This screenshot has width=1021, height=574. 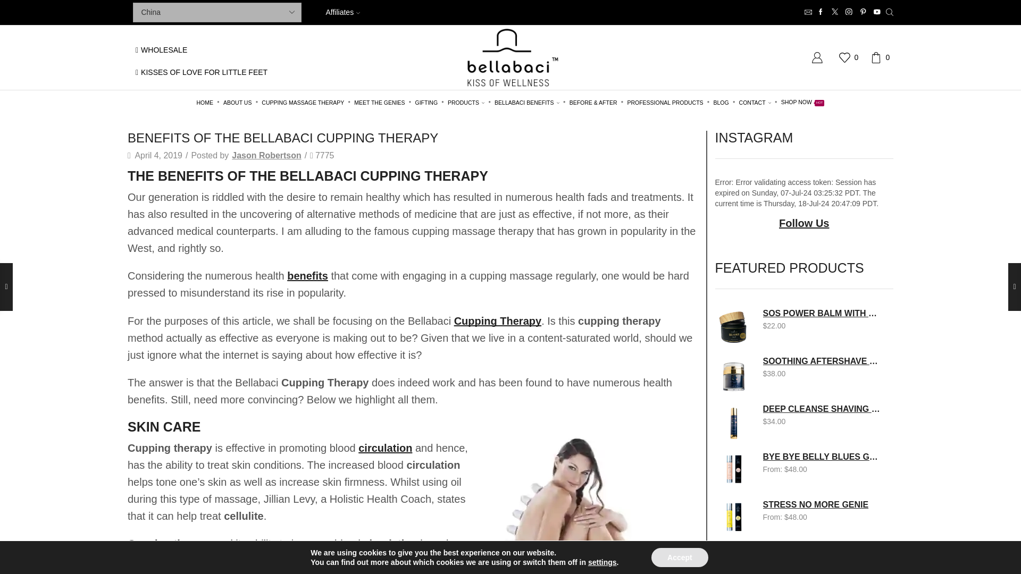 What do you see at coordinates (303, 103) in the screenshot?
I see `CUPPING MASSAGE THERAPY` at bounding box center [303, 103].